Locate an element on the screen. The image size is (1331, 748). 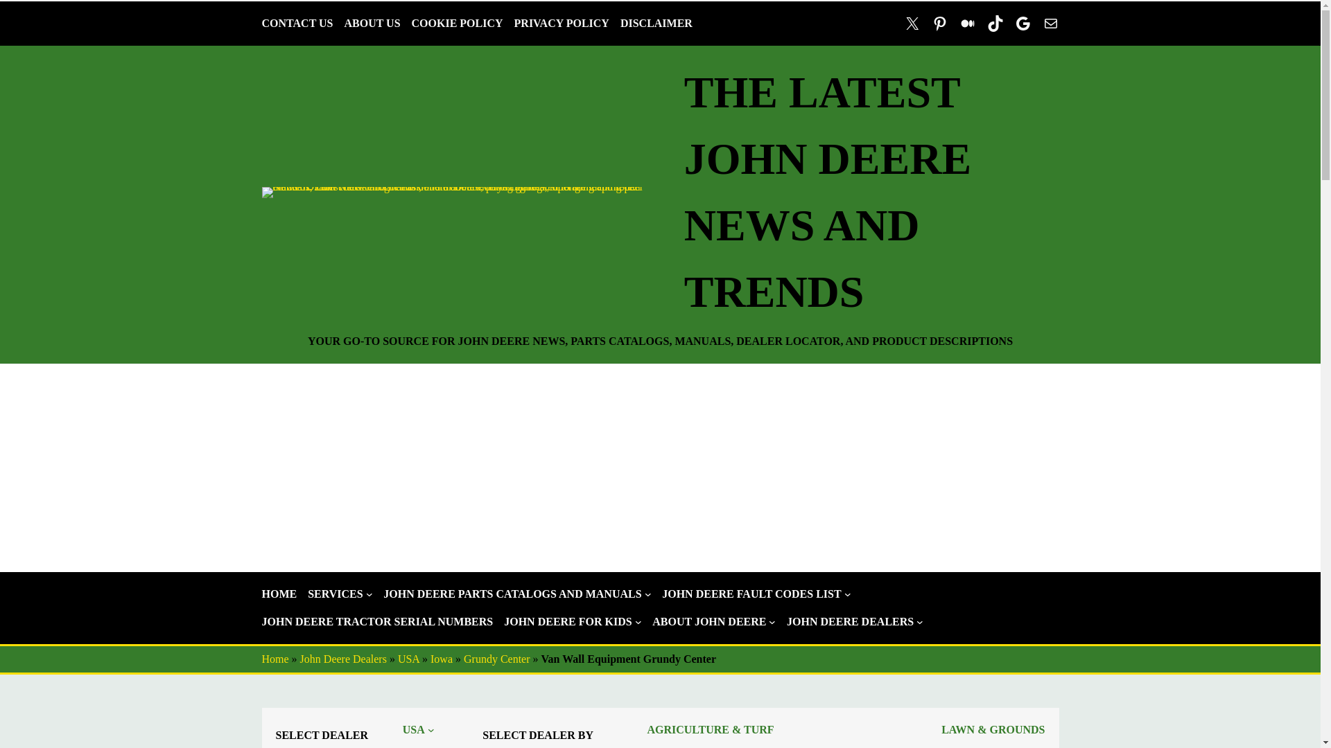
CONTACT US is located at coordinates (298, 24).